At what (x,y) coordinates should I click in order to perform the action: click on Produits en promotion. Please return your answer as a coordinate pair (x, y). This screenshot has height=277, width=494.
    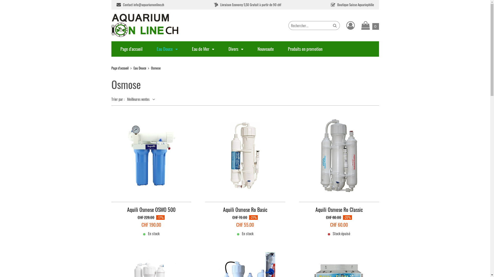
    Looking at the image, I should click on (305, 49).